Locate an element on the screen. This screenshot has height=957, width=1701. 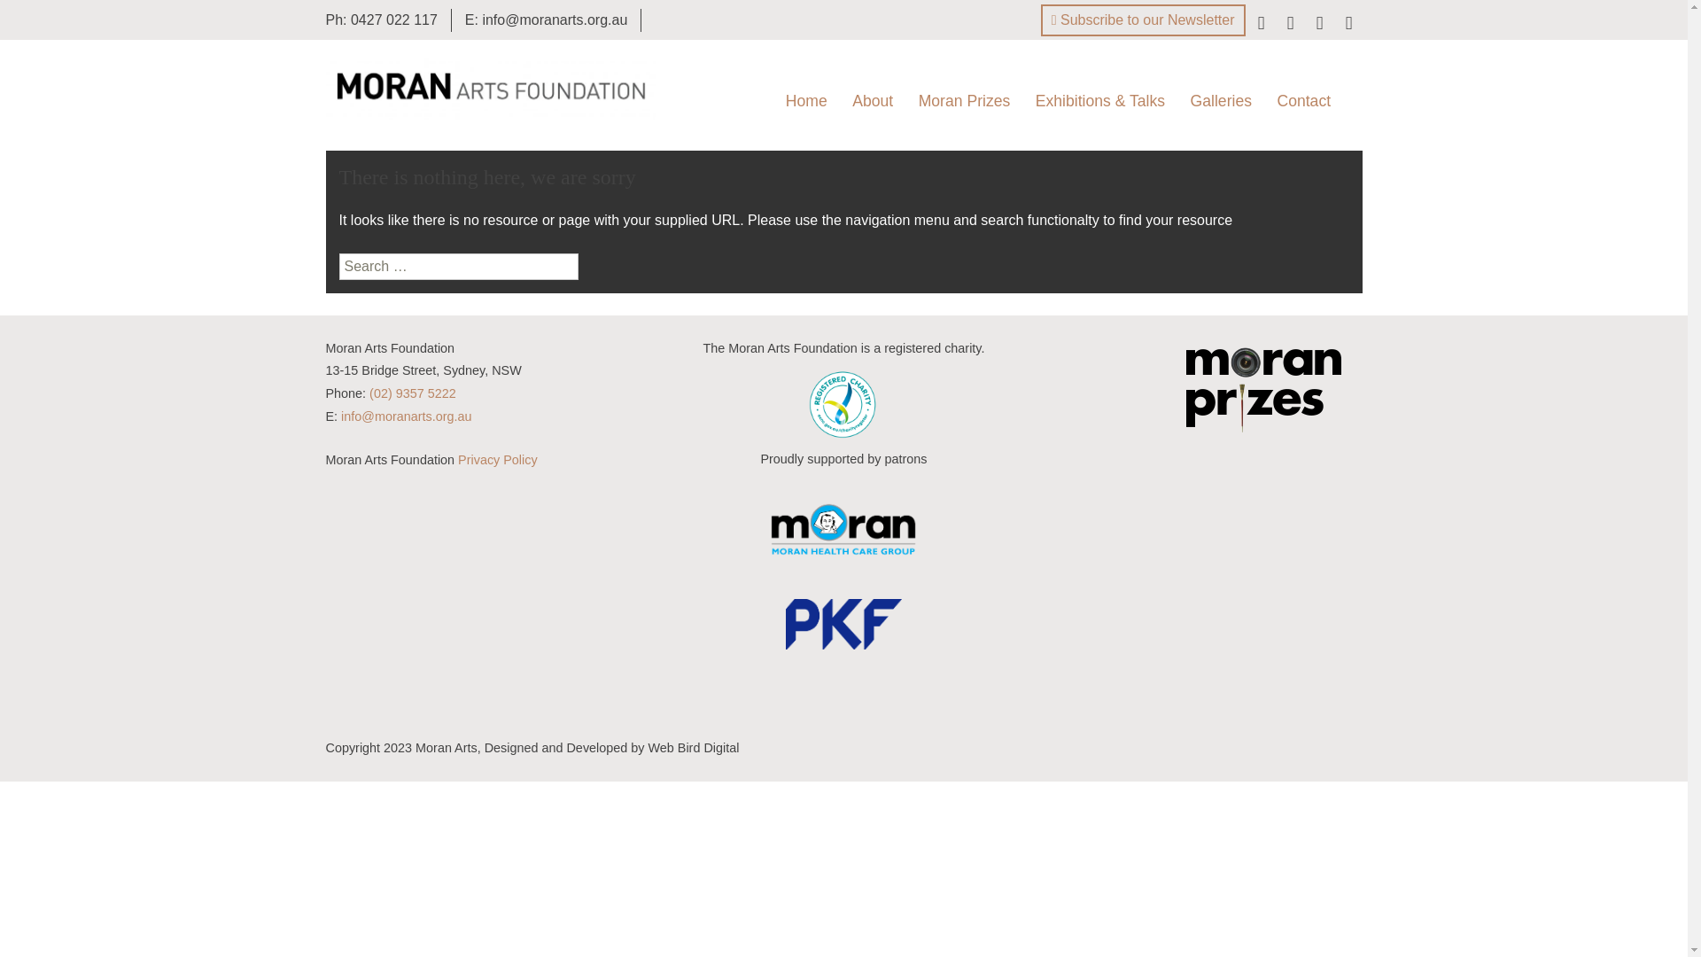
Home is located at coordinates (806, 101).